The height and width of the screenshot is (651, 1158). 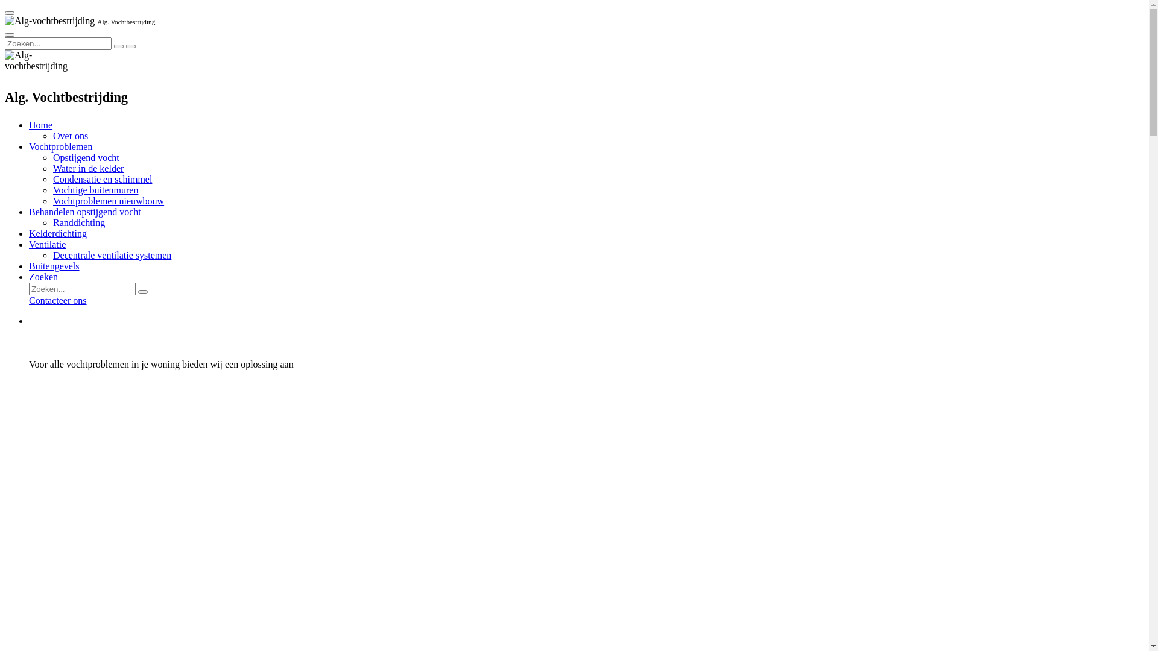 I want to click on Zoeken, so click(x=43, y=277).